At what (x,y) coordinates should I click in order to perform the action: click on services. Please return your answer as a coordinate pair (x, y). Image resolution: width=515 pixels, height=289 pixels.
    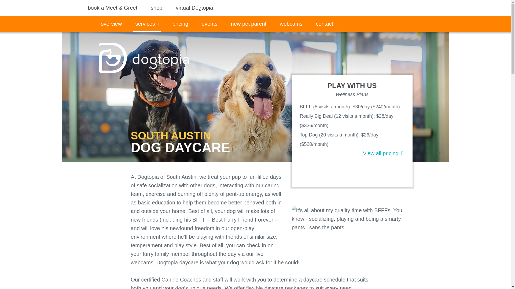
    Looking at the image, I should click on (147, 24).